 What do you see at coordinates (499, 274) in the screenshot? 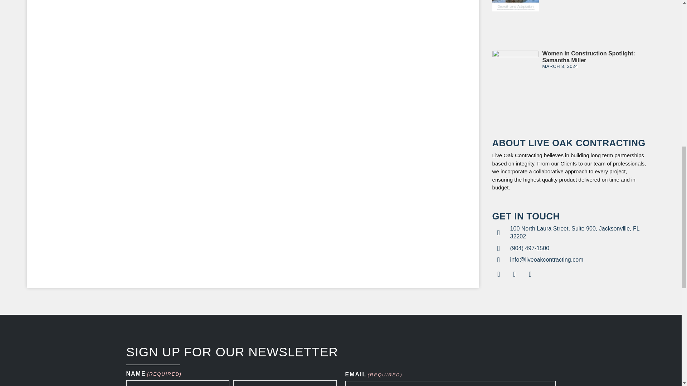
I see `Follow us on Facebook - opens in new tab` at bounding box center [499, 274].